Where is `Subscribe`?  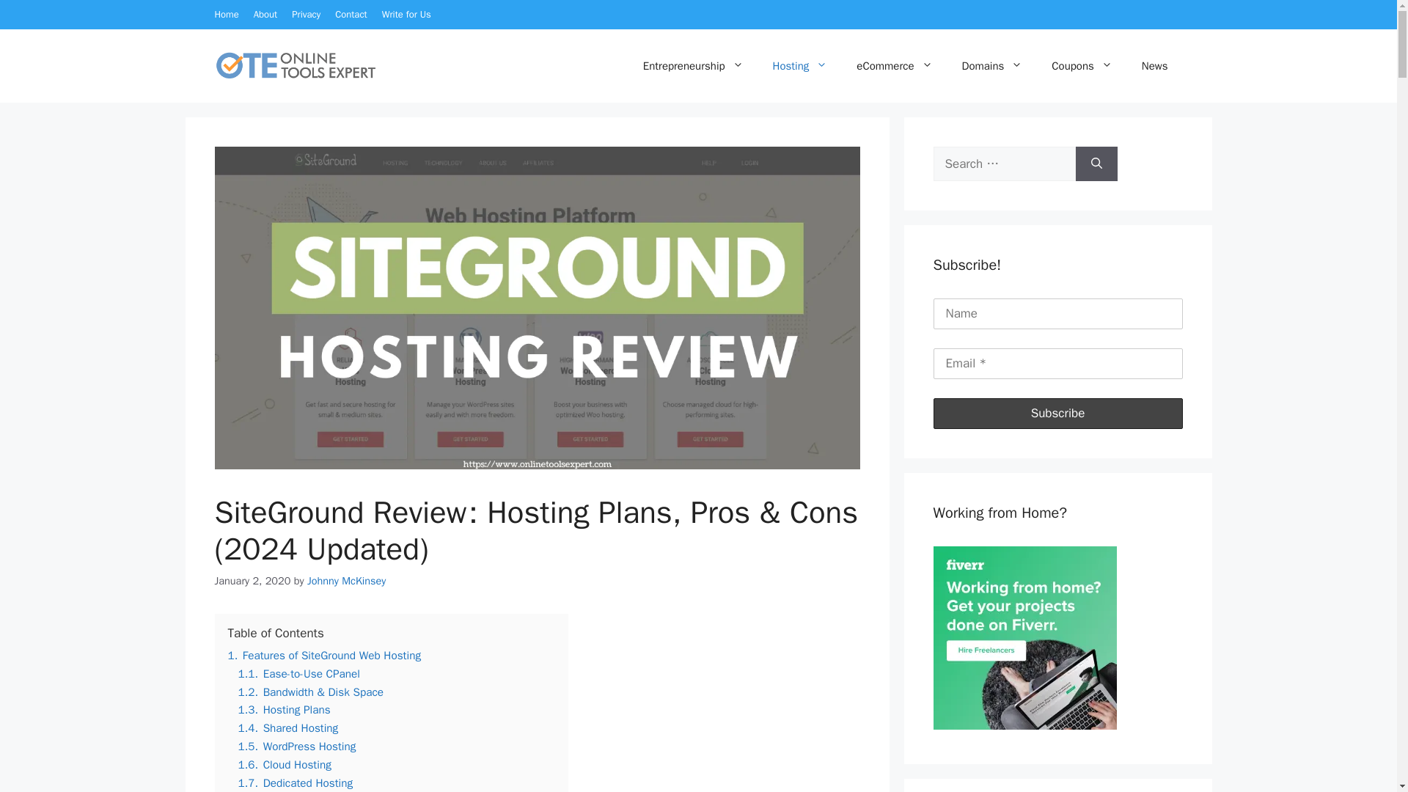
Subscribe is located at coordinates (1057, 414).